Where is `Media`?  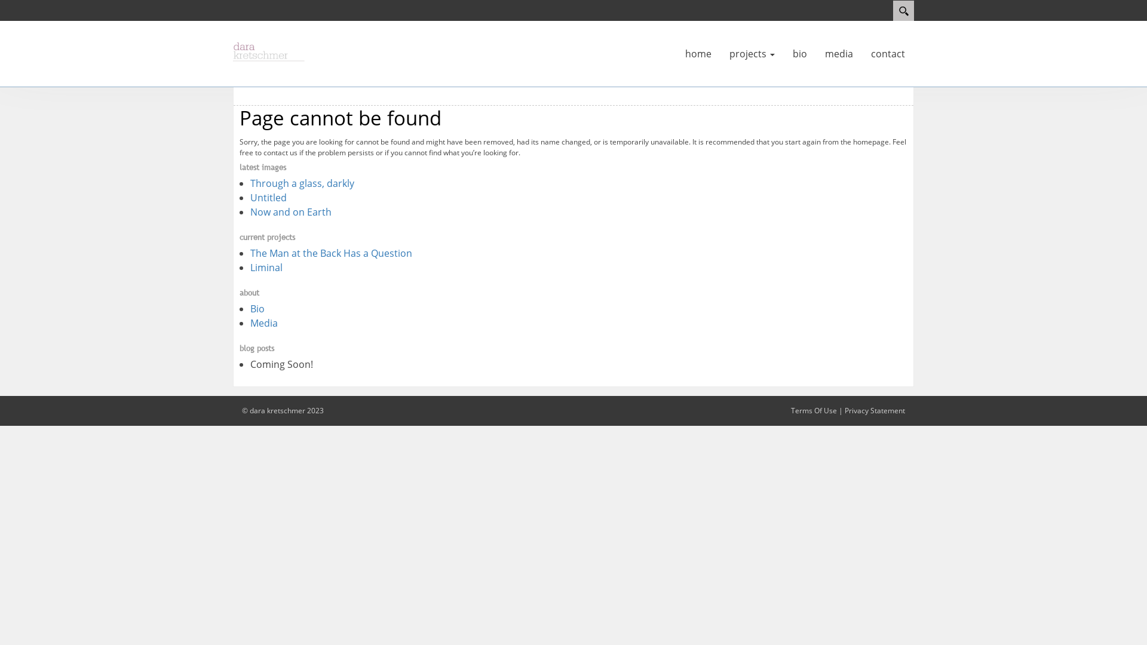
Media is located at coordinates (264, 323).